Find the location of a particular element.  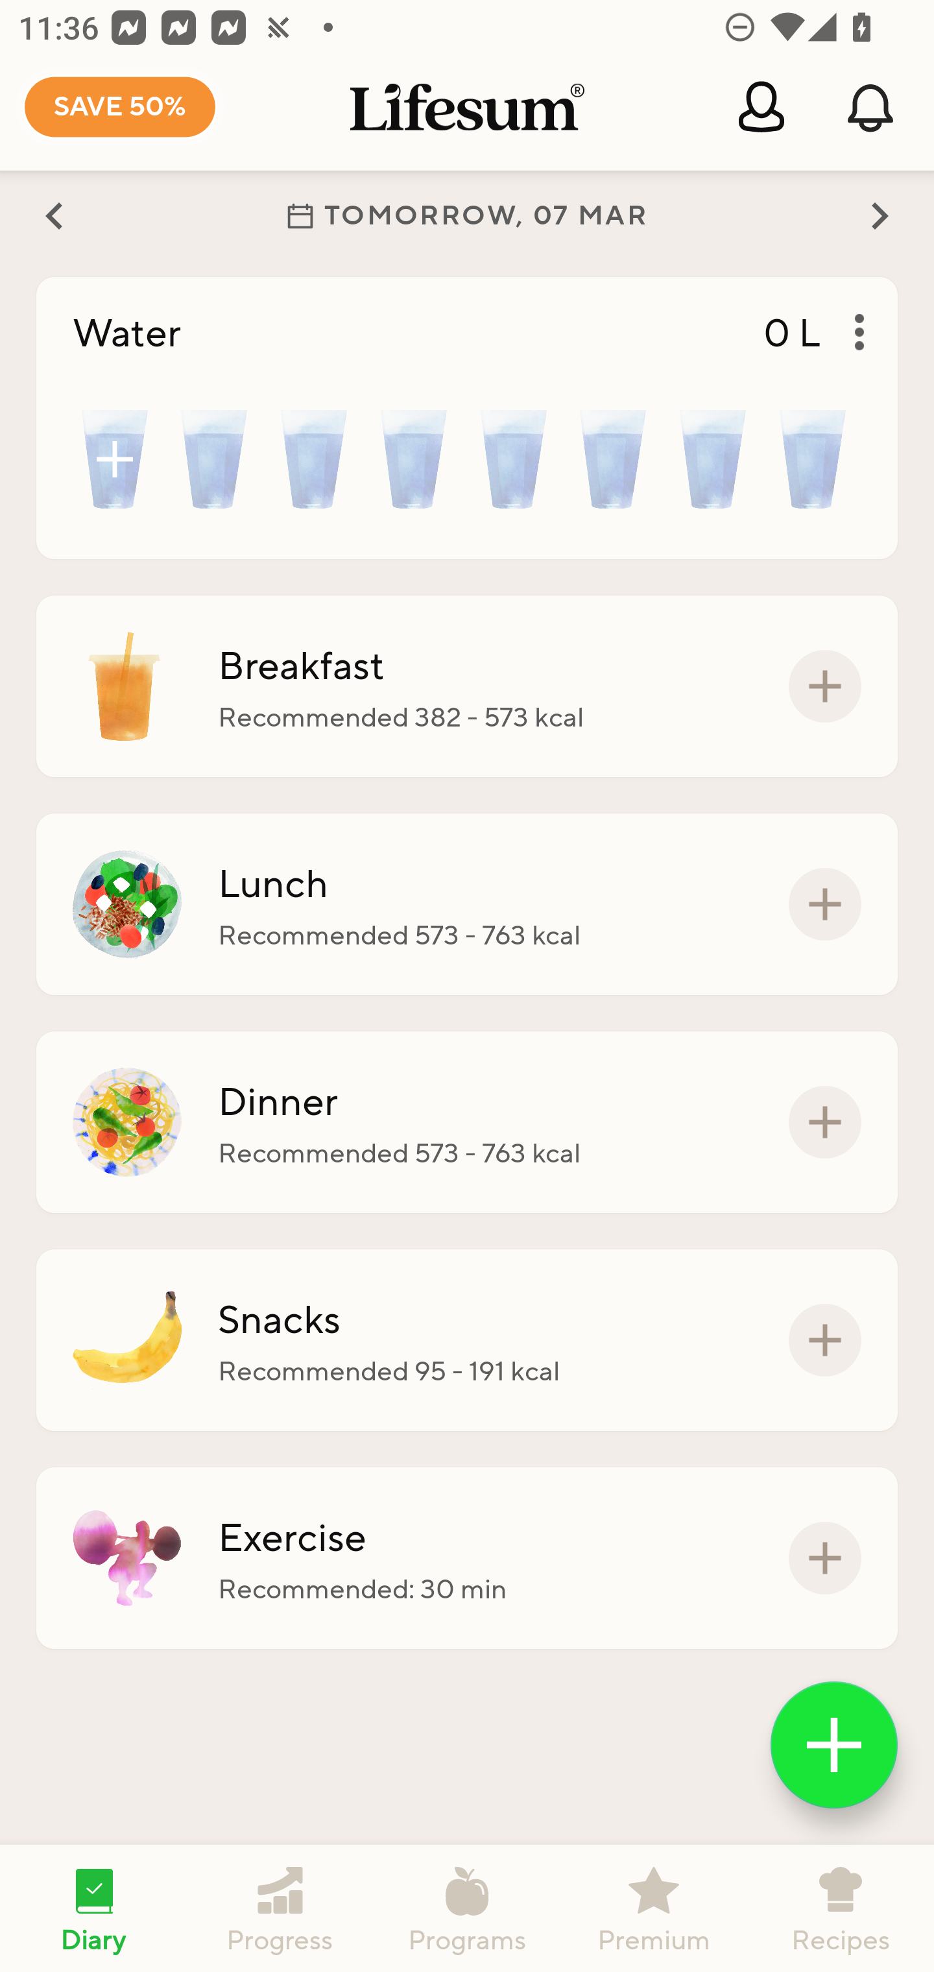

Recipes is located at coordinates (841, 1908).